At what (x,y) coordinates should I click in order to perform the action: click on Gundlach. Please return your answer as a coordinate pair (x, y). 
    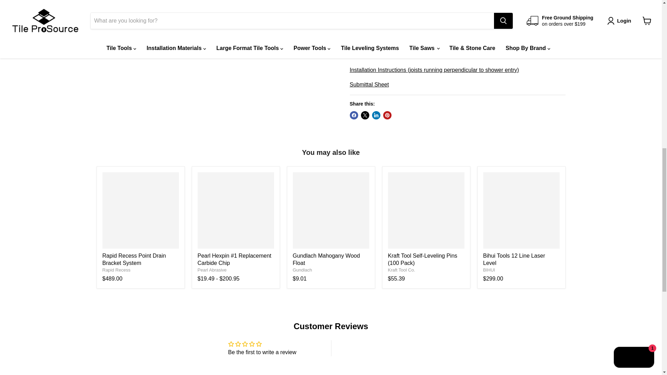
    Looking at the image, I should click on (302, 270).